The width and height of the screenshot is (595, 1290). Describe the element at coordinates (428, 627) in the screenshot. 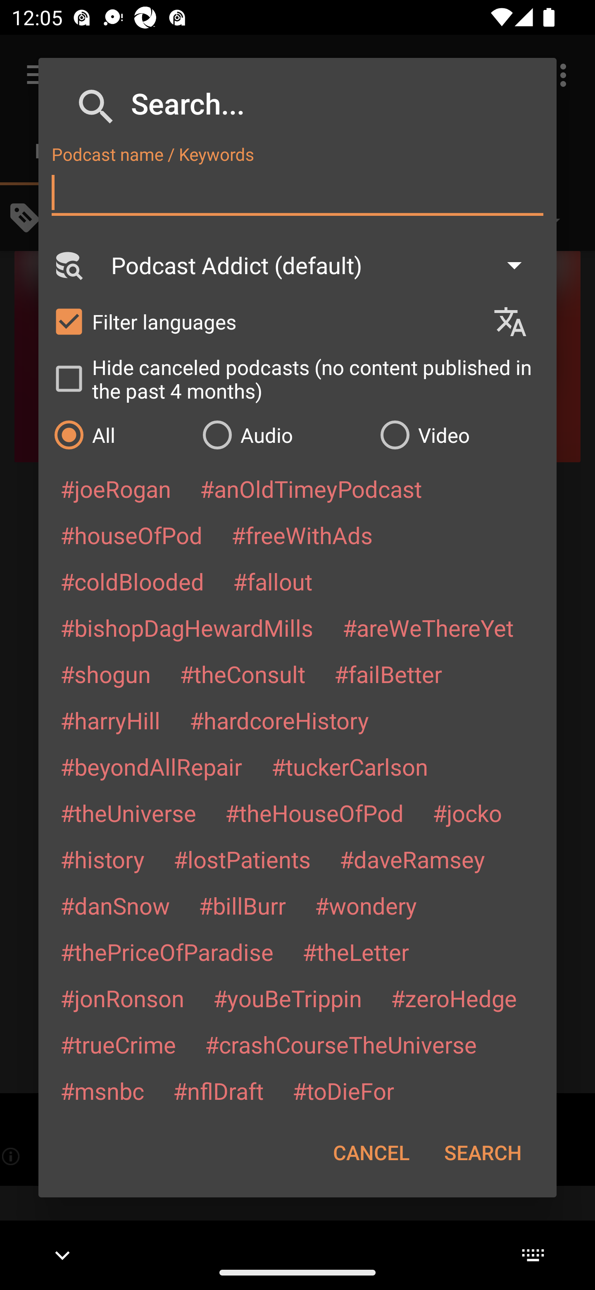

I see `#areWeThereYet` at that location.